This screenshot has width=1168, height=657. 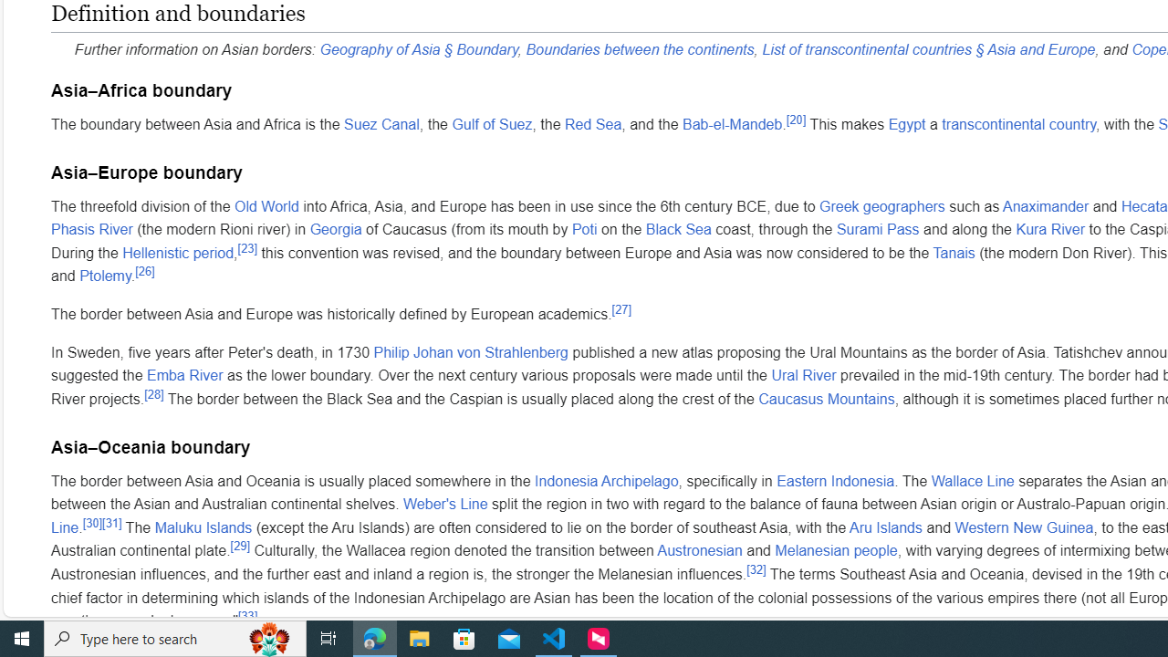 I want to click on Western New Guinea, so click(x=1024, y=527).